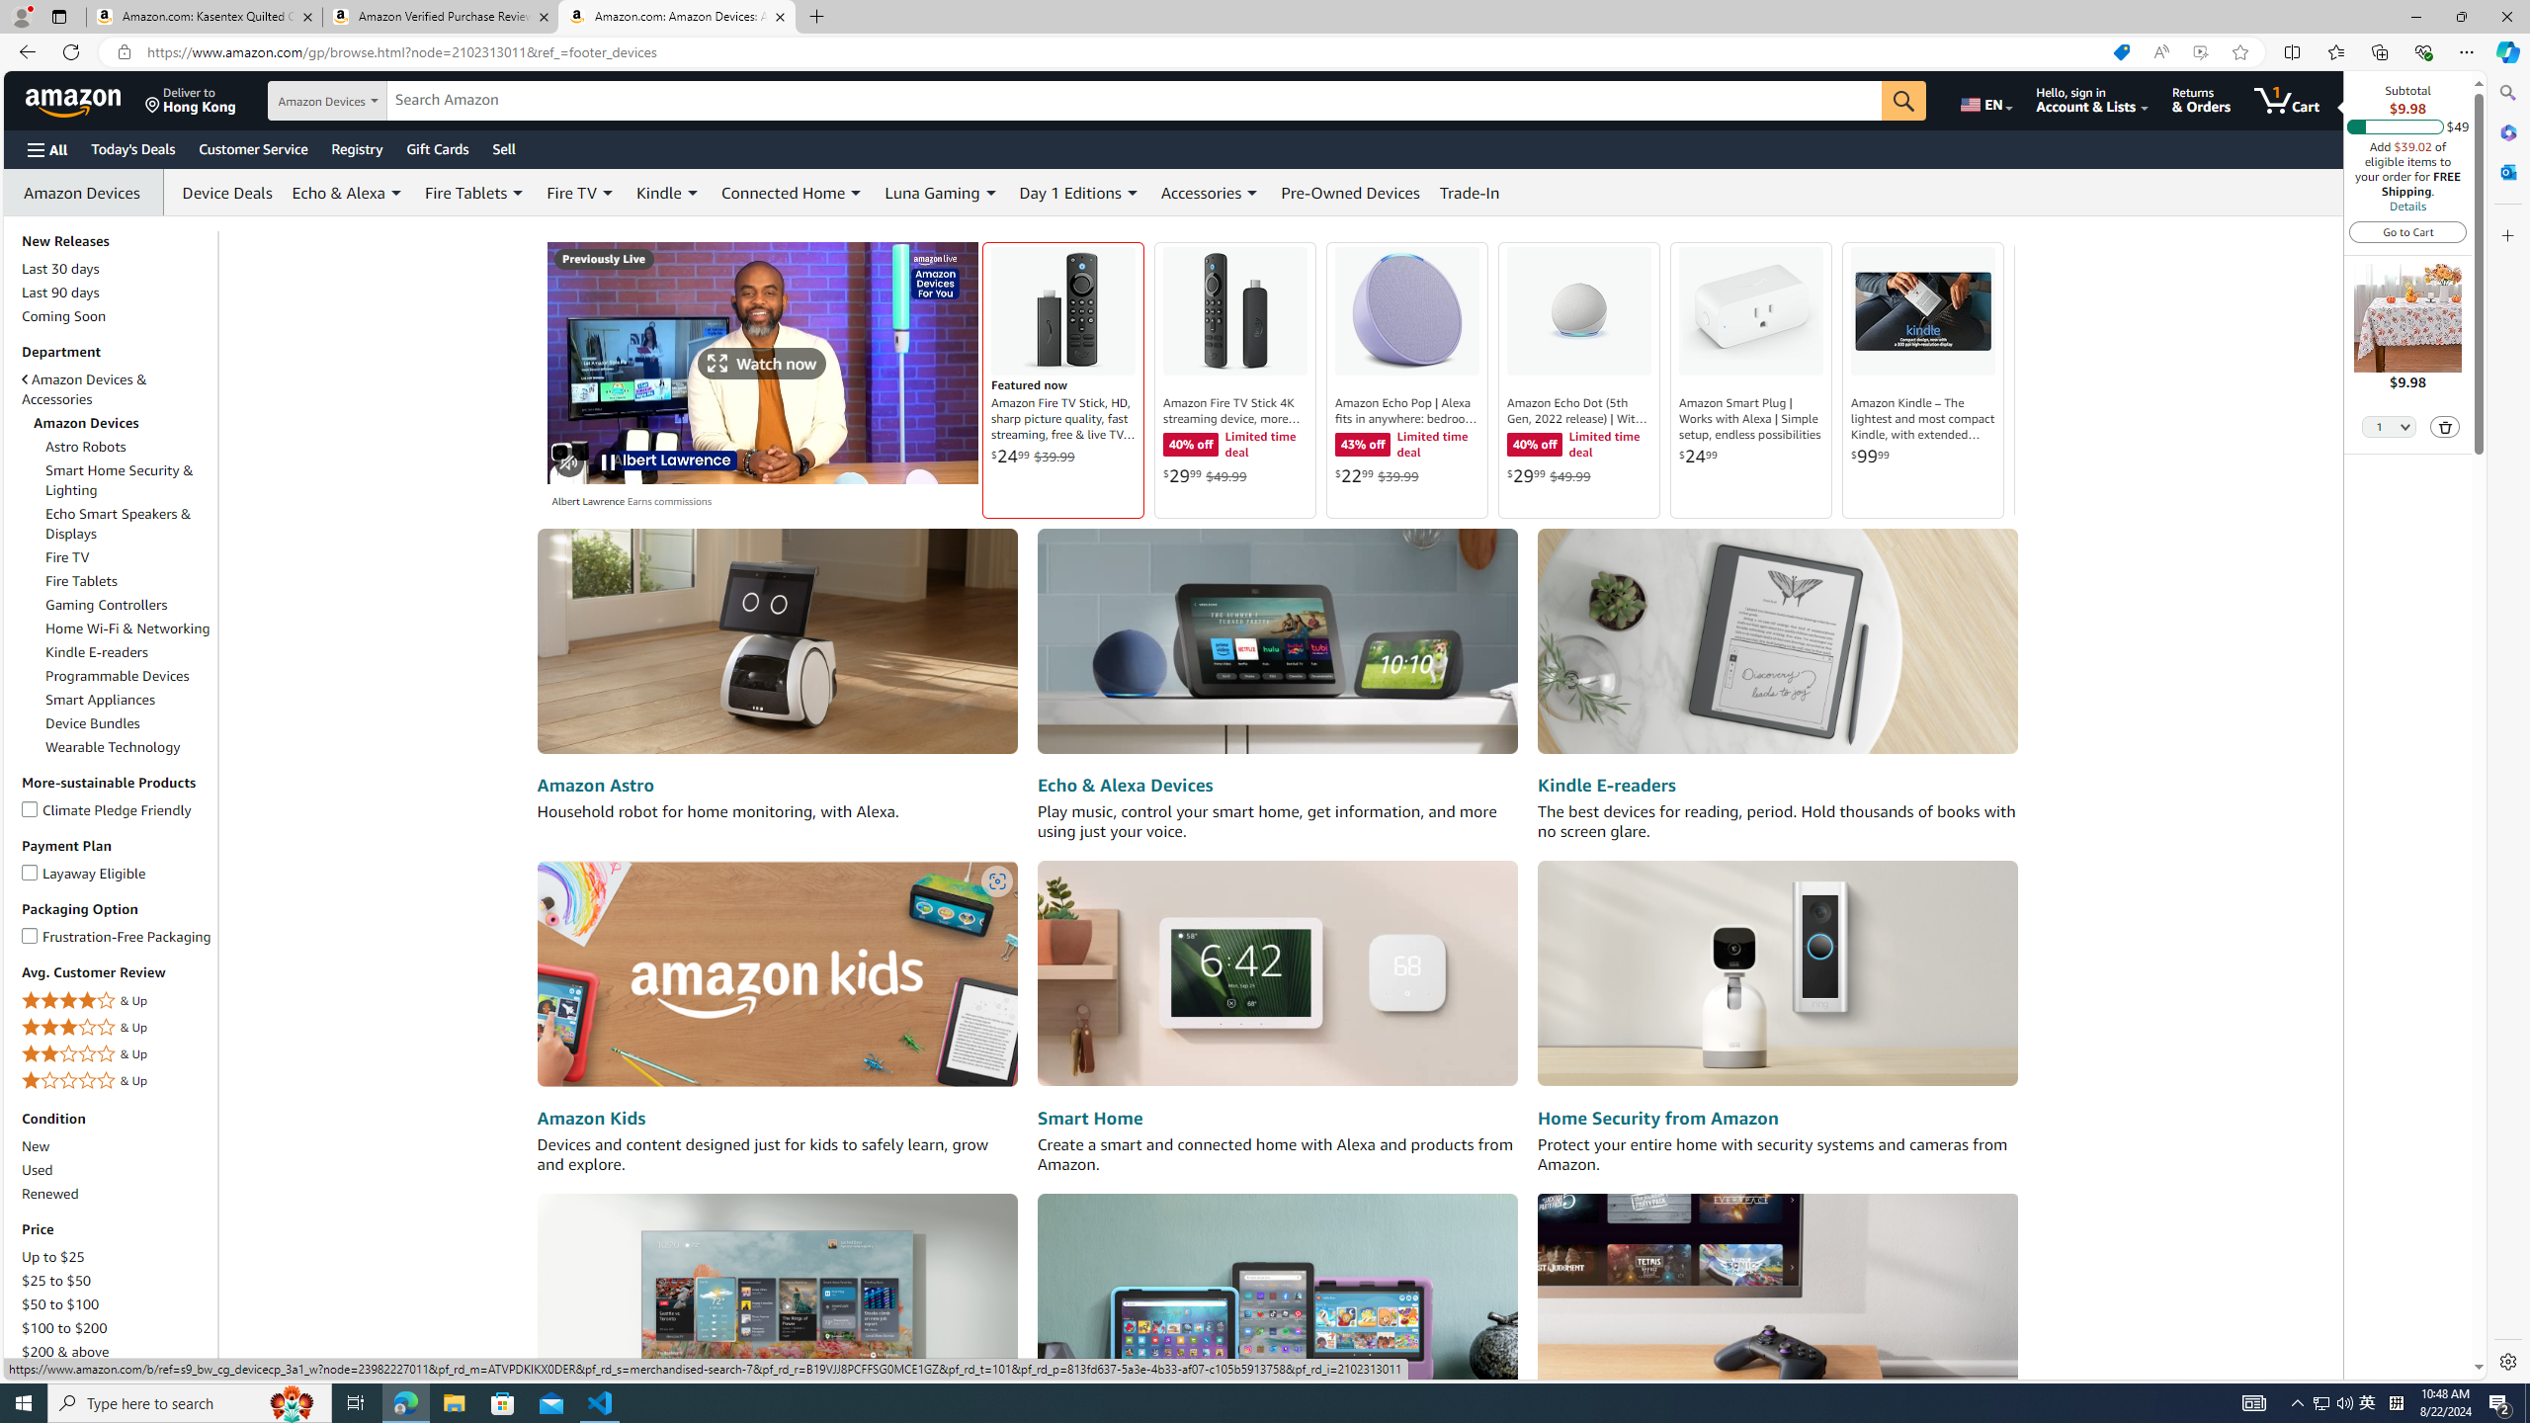 The height and width of the screenshot is (1423, 2530). What do you see at coordinates (68, 557) in the screenshot?
I see `Fire TV` at bounding box center [68, 557].